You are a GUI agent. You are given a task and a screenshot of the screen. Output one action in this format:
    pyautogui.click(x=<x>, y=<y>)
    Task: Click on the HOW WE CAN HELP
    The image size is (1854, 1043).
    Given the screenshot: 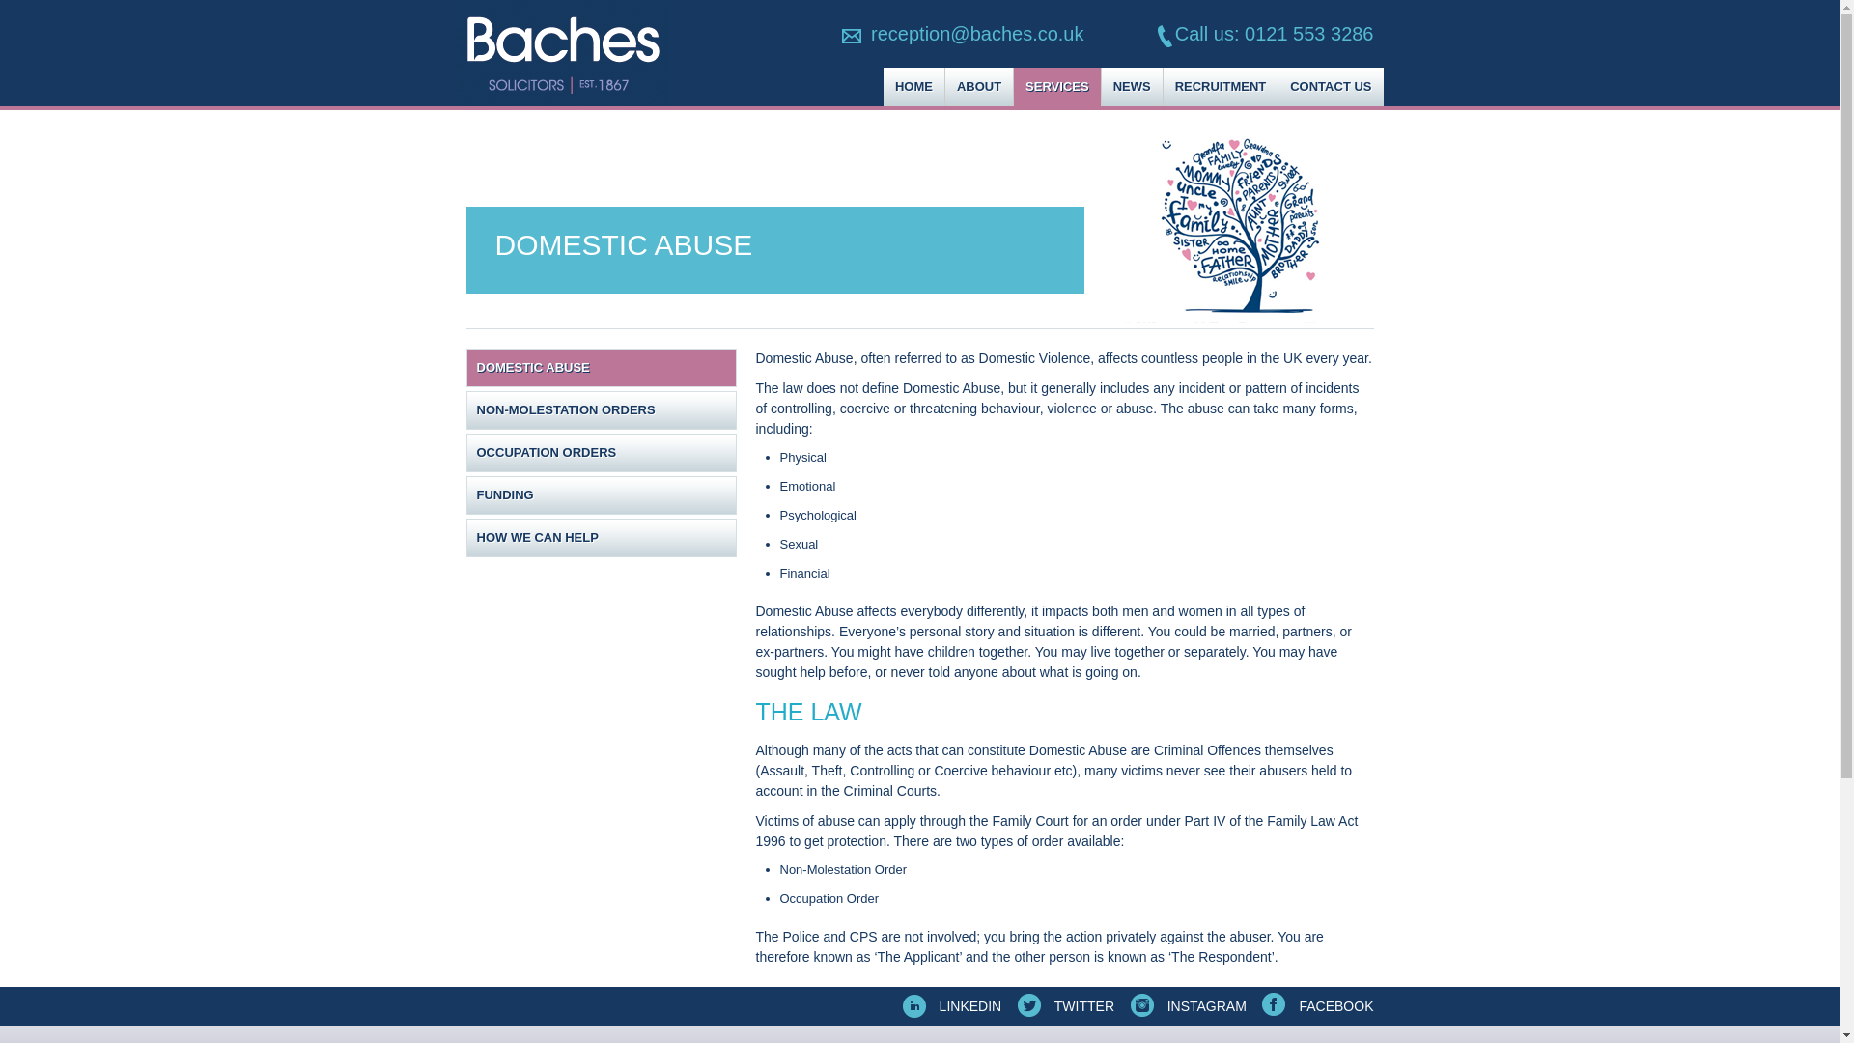 What is the action you would take?
    pyautogui.click(x=601, y=537)
    